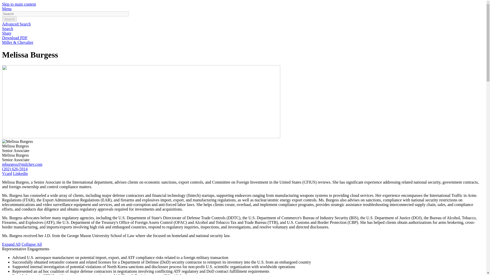 This screenshot has width=490, height=275. Describe the element at coordinates (15, 38) in the screenshot. I see `Download PDF` at that location.